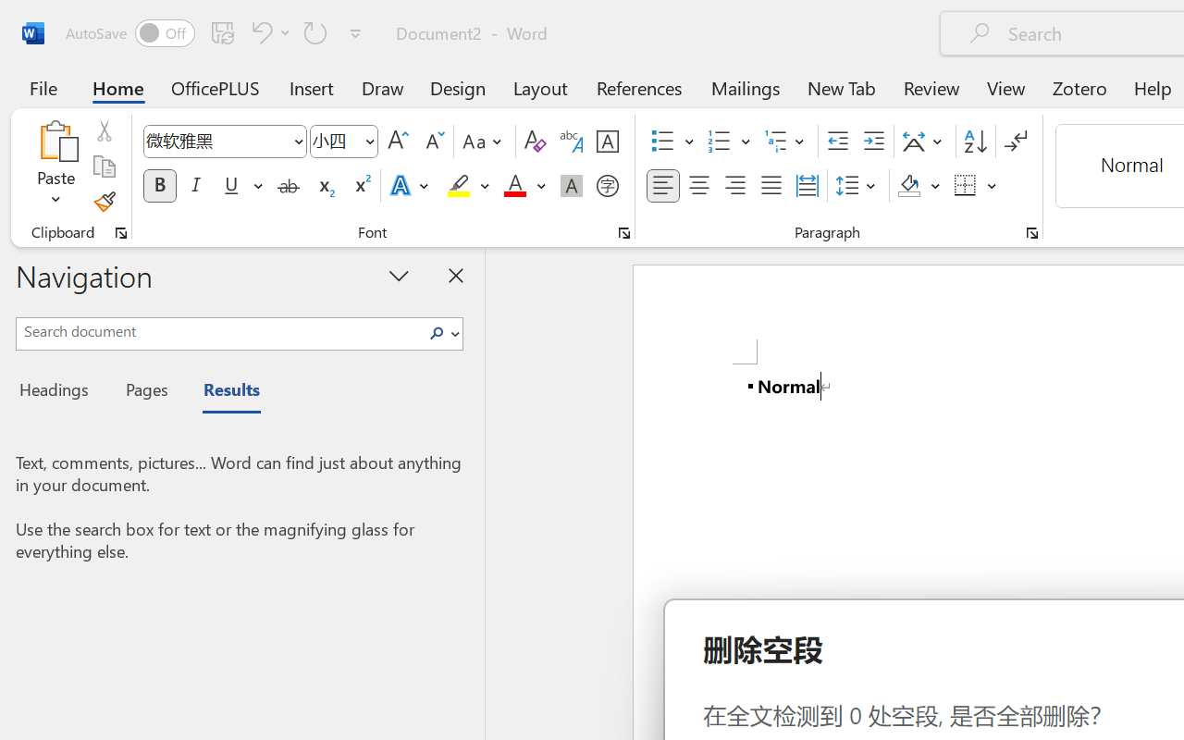 This screenshot has width=1184, height=740. I want to click on Show/Hide Editing Marks, so click(1016, 142).